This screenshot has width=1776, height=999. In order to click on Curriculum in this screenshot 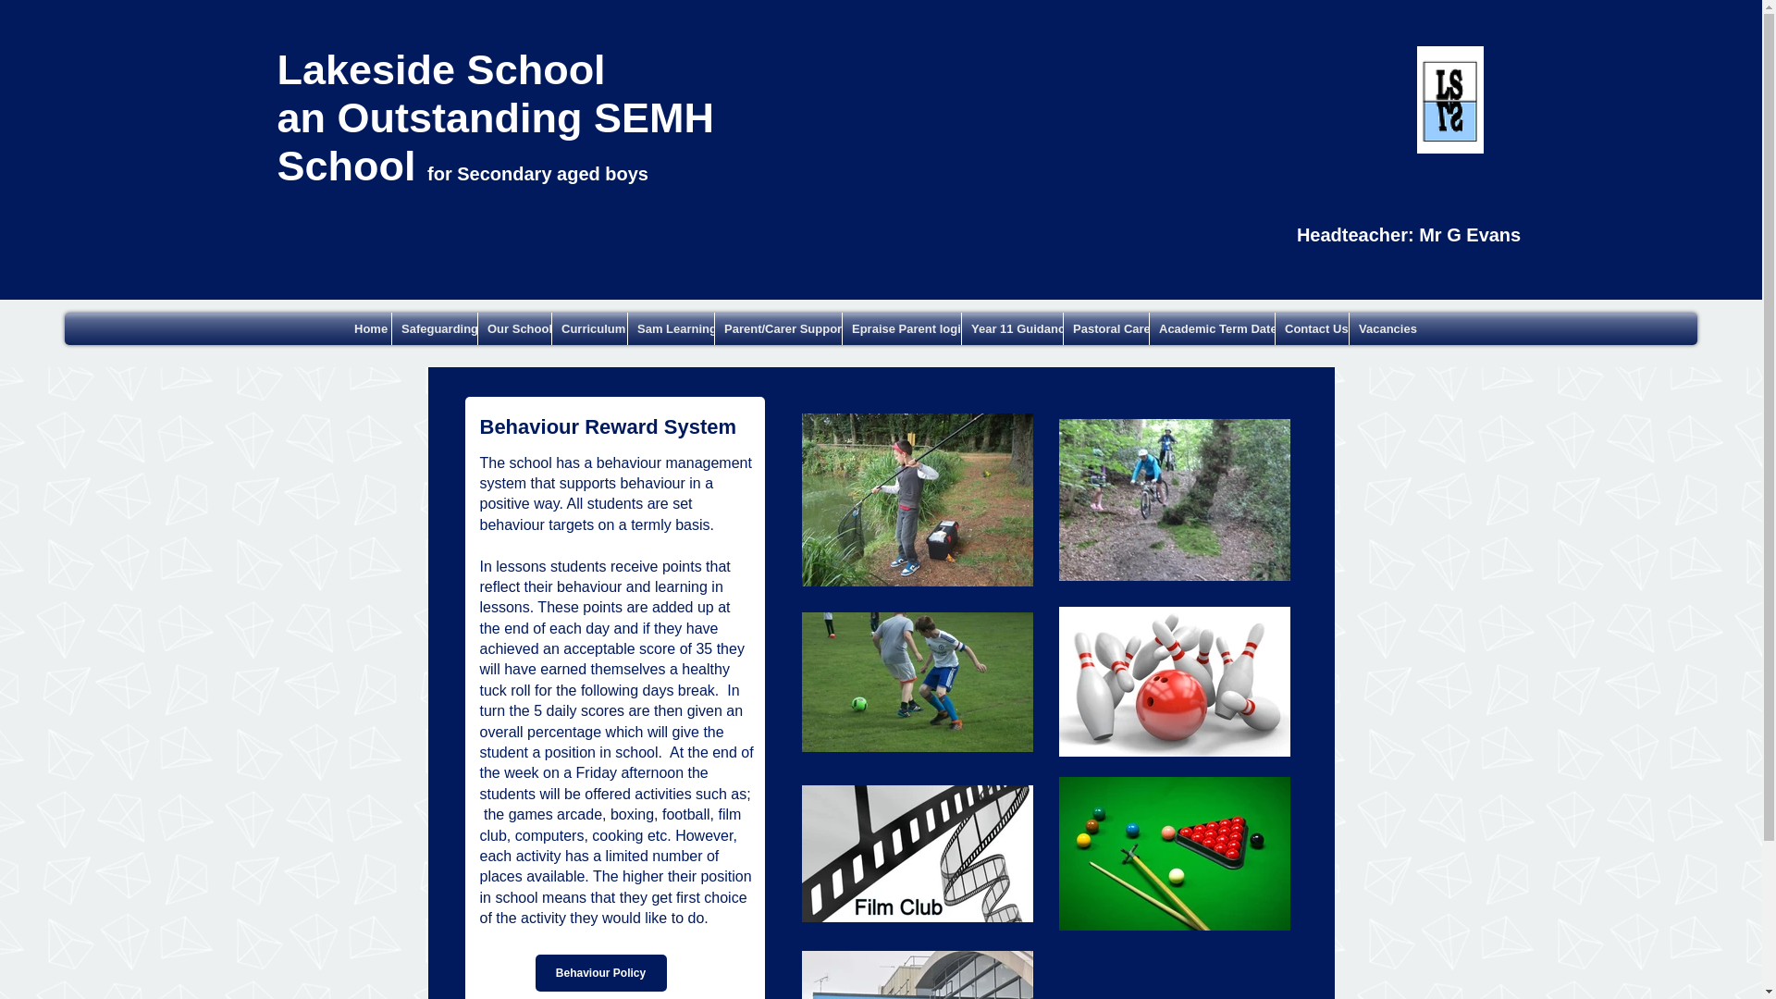, I will do `click(589, 328)`.